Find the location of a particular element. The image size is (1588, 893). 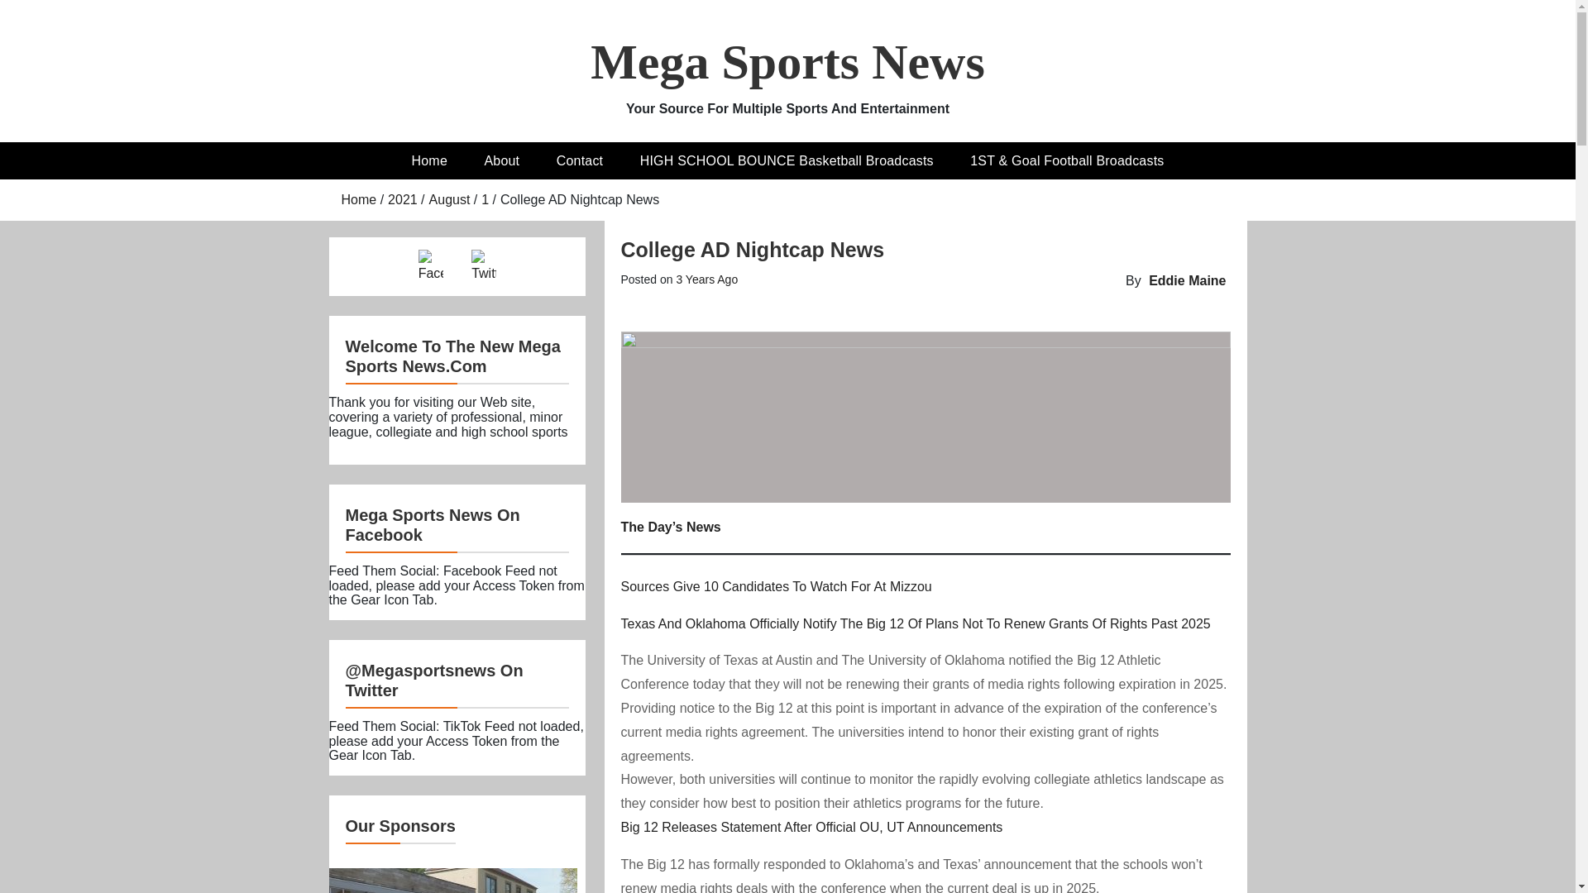

2021 is located at coordinates (402, 199).